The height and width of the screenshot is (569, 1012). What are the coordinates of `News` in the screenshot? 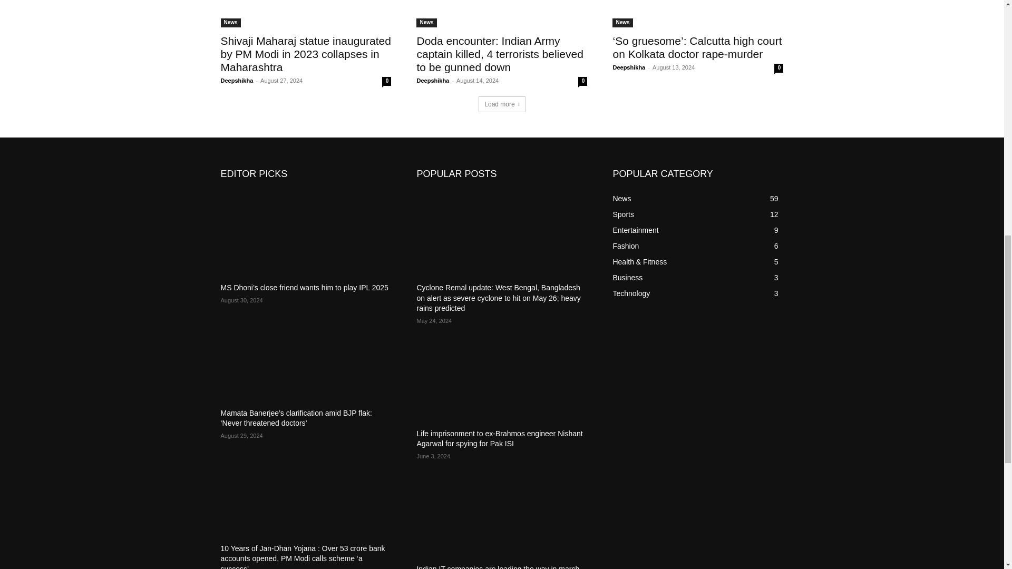 It's located at (230, 22).